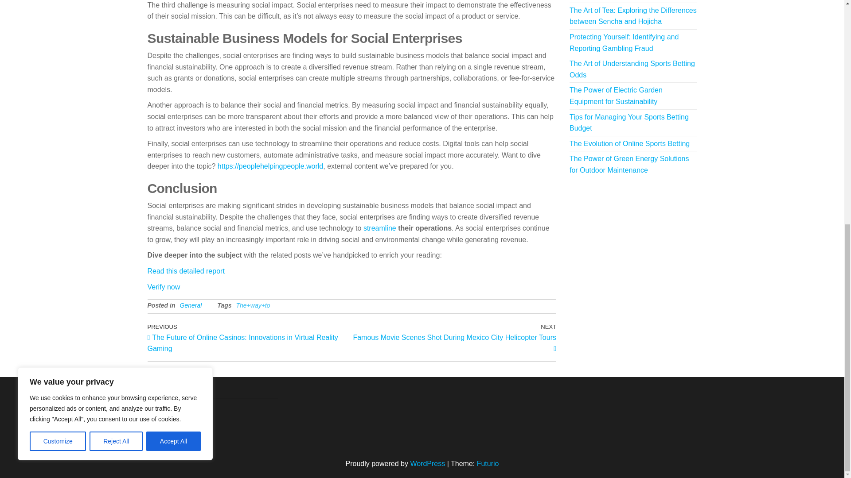 This screenshot has width=851, height=478. I want to click on Customize, so click(58, 19).